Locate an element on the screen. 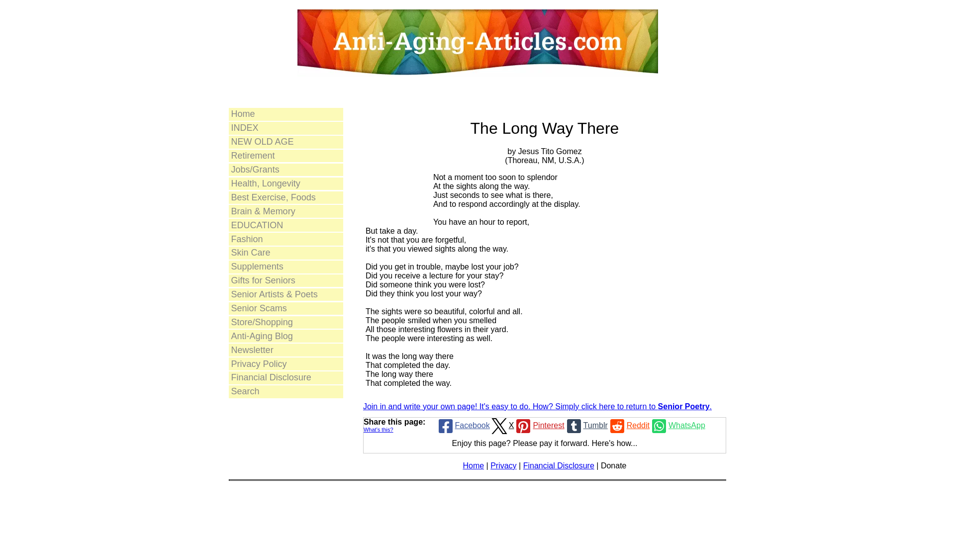 This screenshot has width=955, height=537. Advertisement is located at coordinates (395, 191).